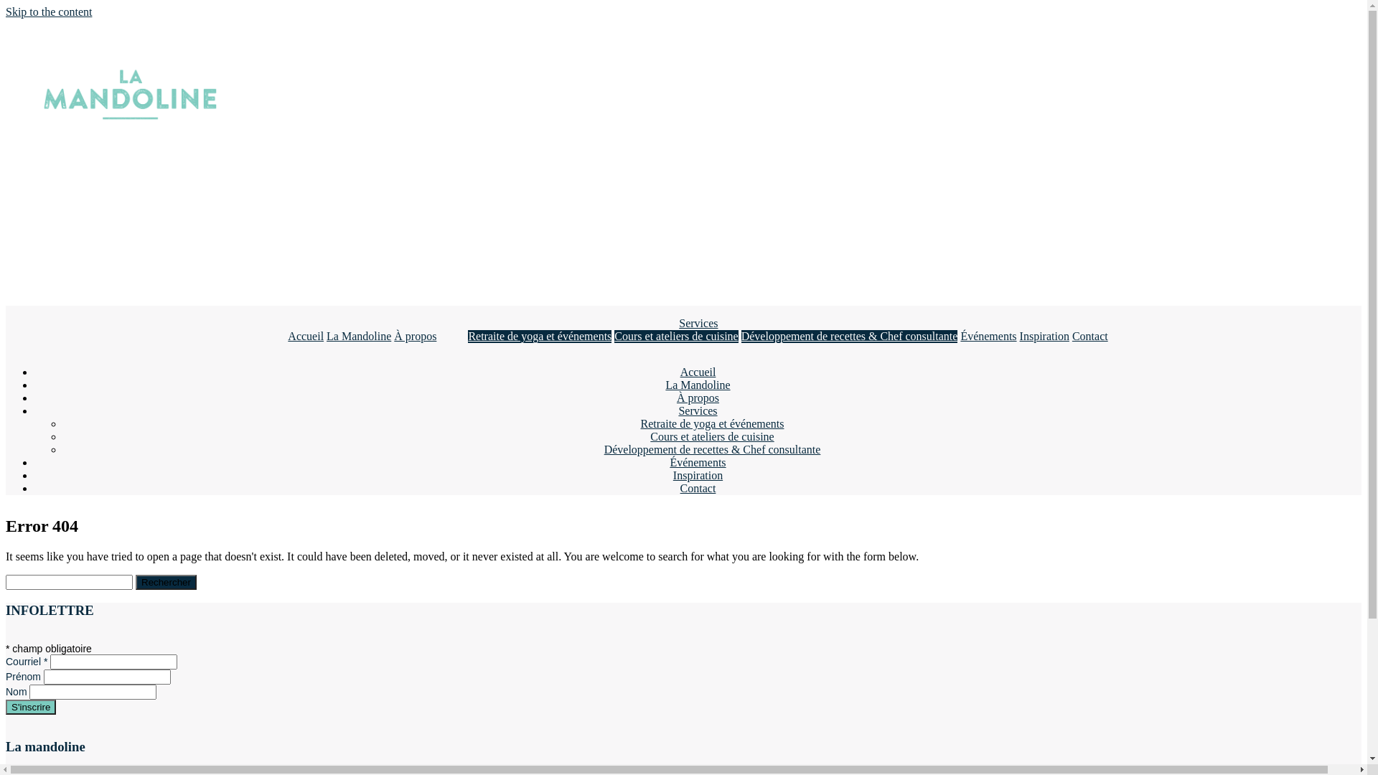 The image size is (1378, 775). Describe the element at coordinates (1090, 336) in the screenshot. I see `Contact` at that location.